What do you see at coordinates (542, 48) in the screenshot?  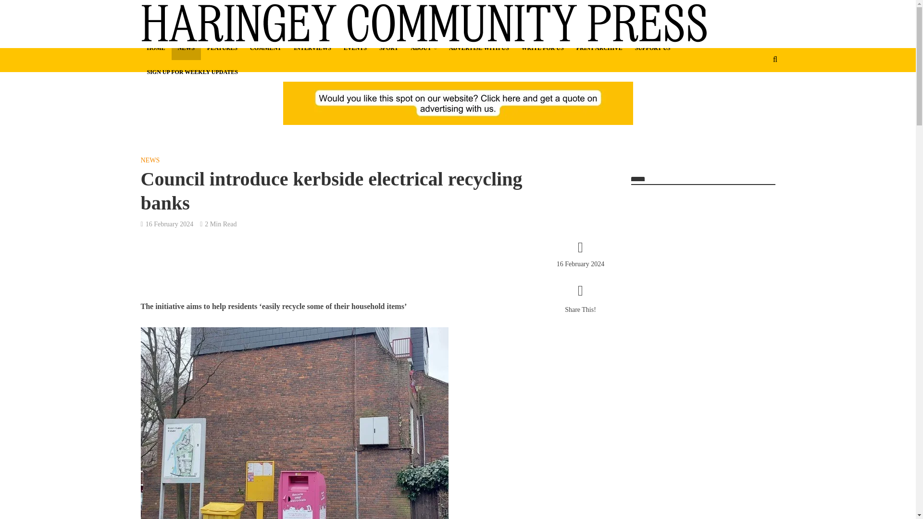 I see `WRITE FOR US` at bounding box center [542, 48].